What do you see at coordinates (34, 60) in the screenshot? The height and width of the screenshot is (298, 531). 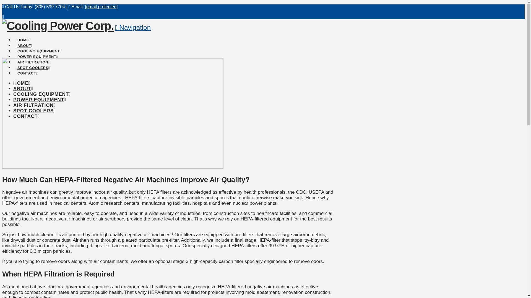 I see `SPOT COOLERS` at bounding box center [34, 60].